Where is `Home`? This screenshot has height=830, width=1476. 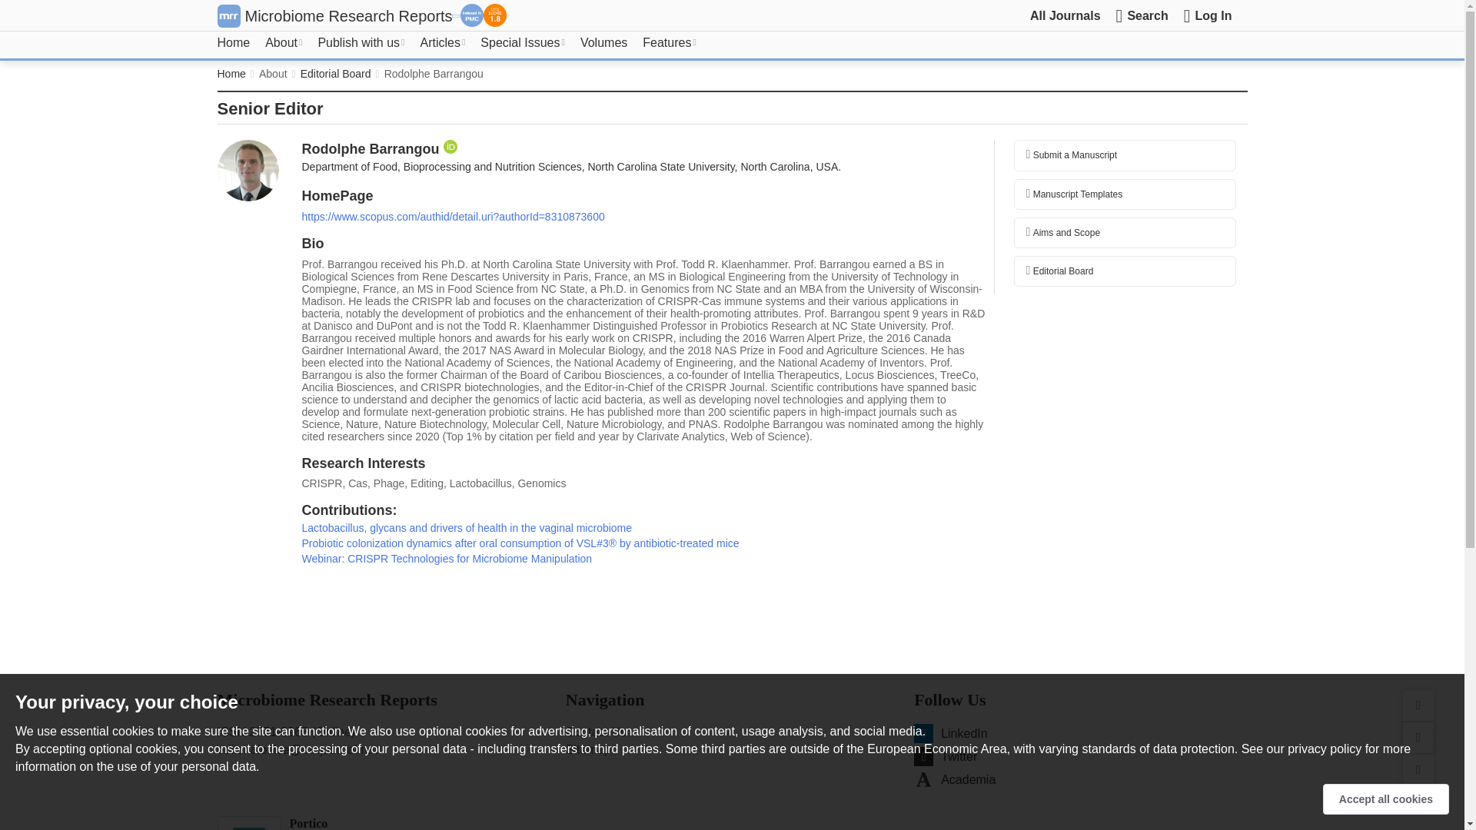 Home is located at coordinates (233, 43).